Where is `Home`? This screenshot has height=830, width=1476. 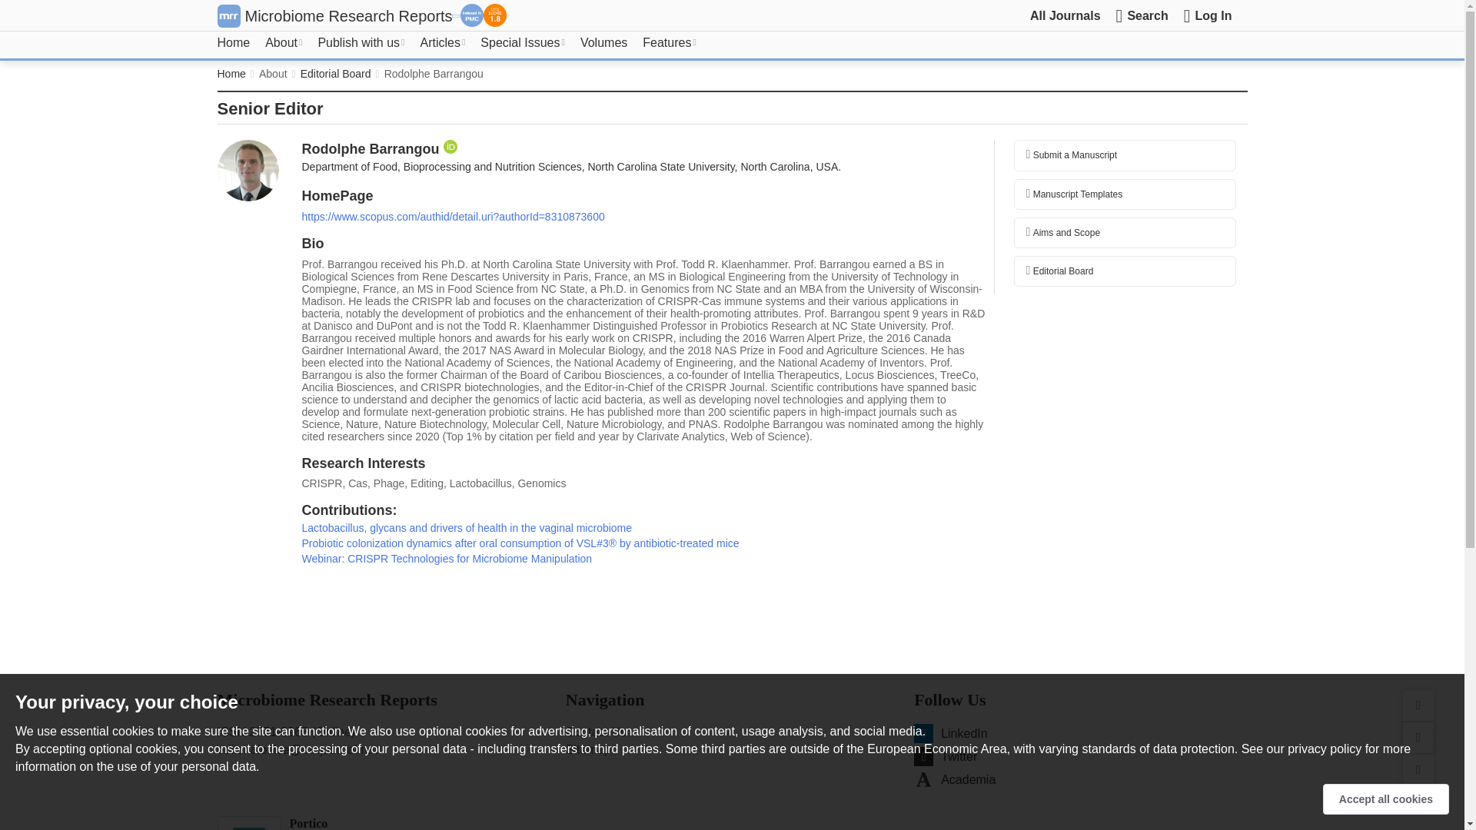 Home is located at coordinates (233, 43).